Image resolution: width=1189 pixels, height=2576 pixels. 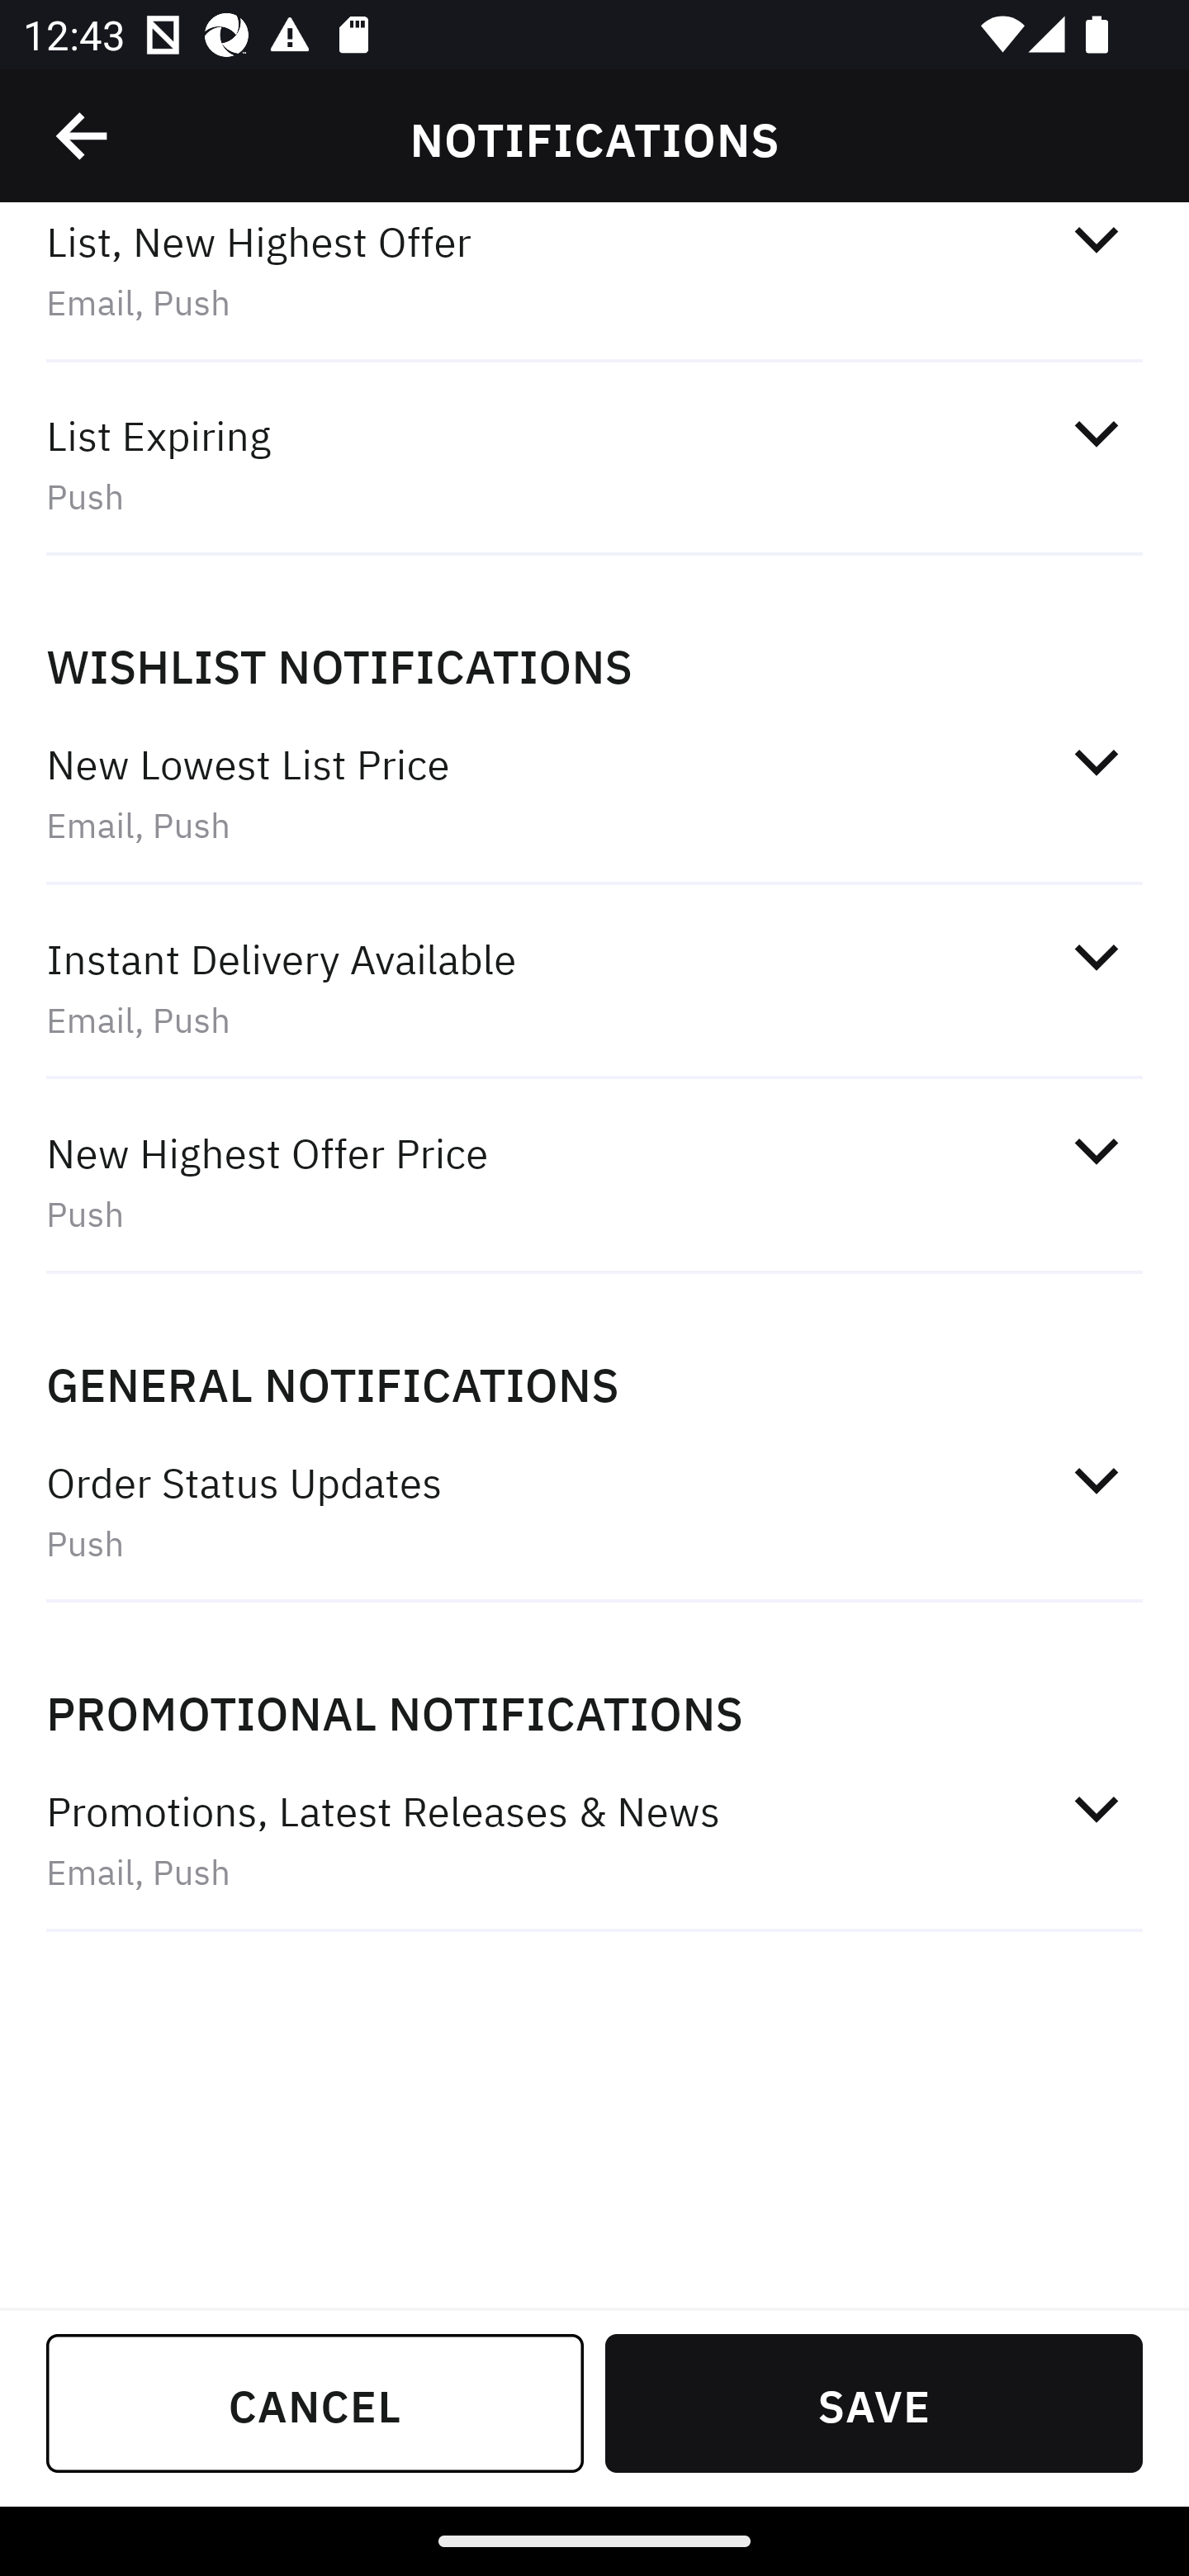 What do you see at coordinates (594, 793) in the screenshot?
I see `New Lowest List Price  Email, Push` at bounding box center [594, 793].